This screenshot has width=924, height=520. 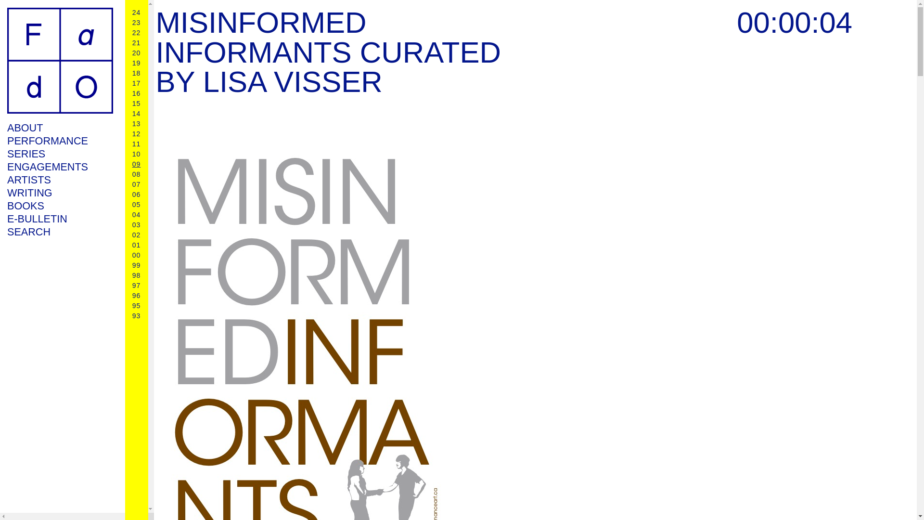 I want to click on 06, so click(x=137, y=195).